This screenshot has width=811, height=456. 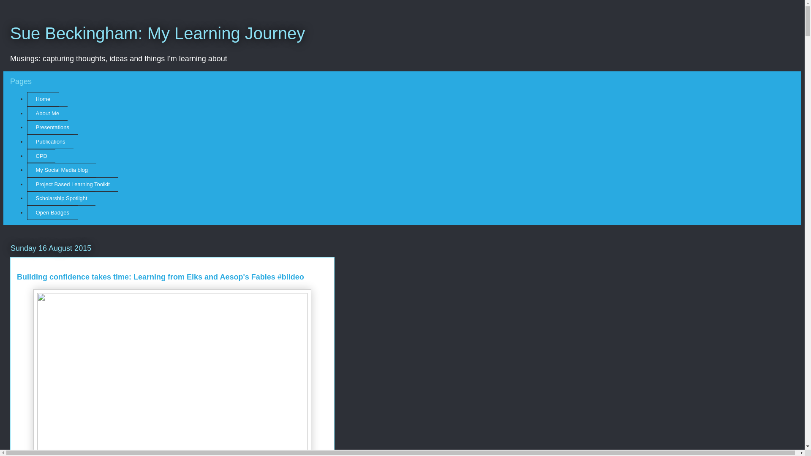 I want to click on Open Badges, so click(x=52, y=213).